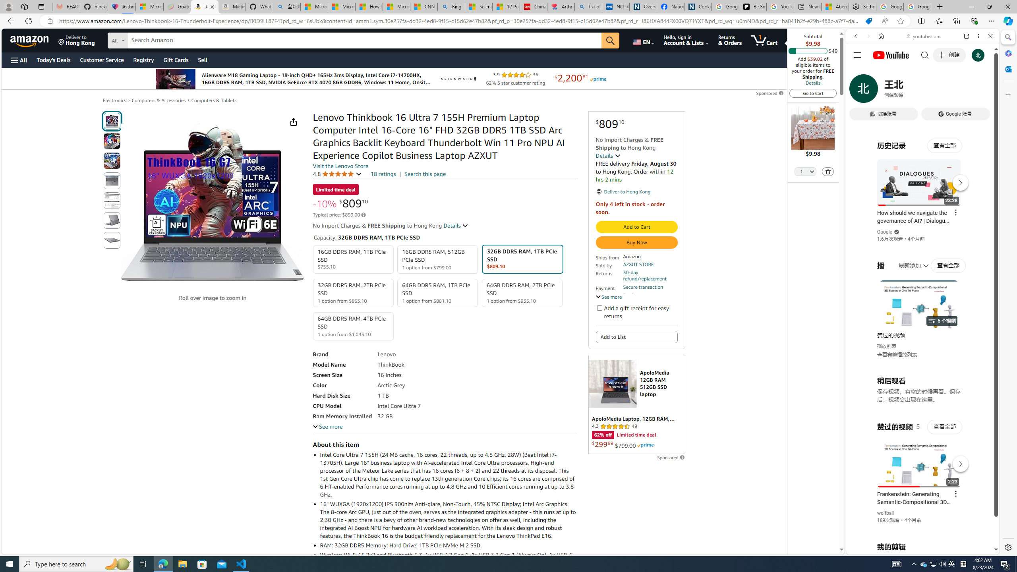 This screenshot has height=572, width=1017. What do you see at coordinates (1007, 69) in the screenshot?
I see `Close Outlook pane` at bounding box center [1007, 69].